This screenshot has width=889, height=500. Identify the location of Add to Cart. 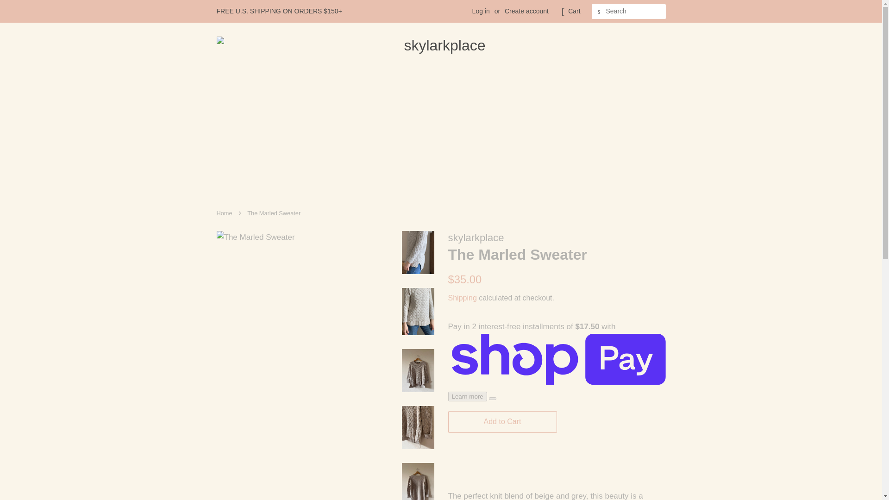
(502, 422).